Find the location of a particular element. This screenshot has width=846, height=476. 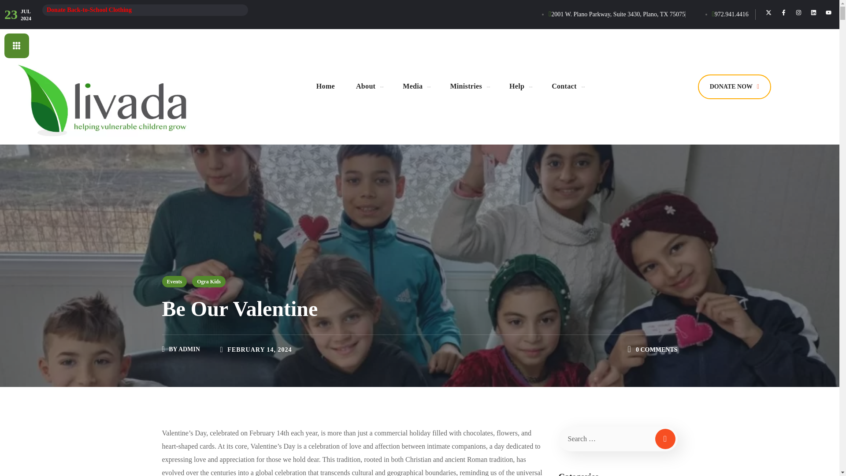

972.941.4416 is located at coordinates (731, 14).